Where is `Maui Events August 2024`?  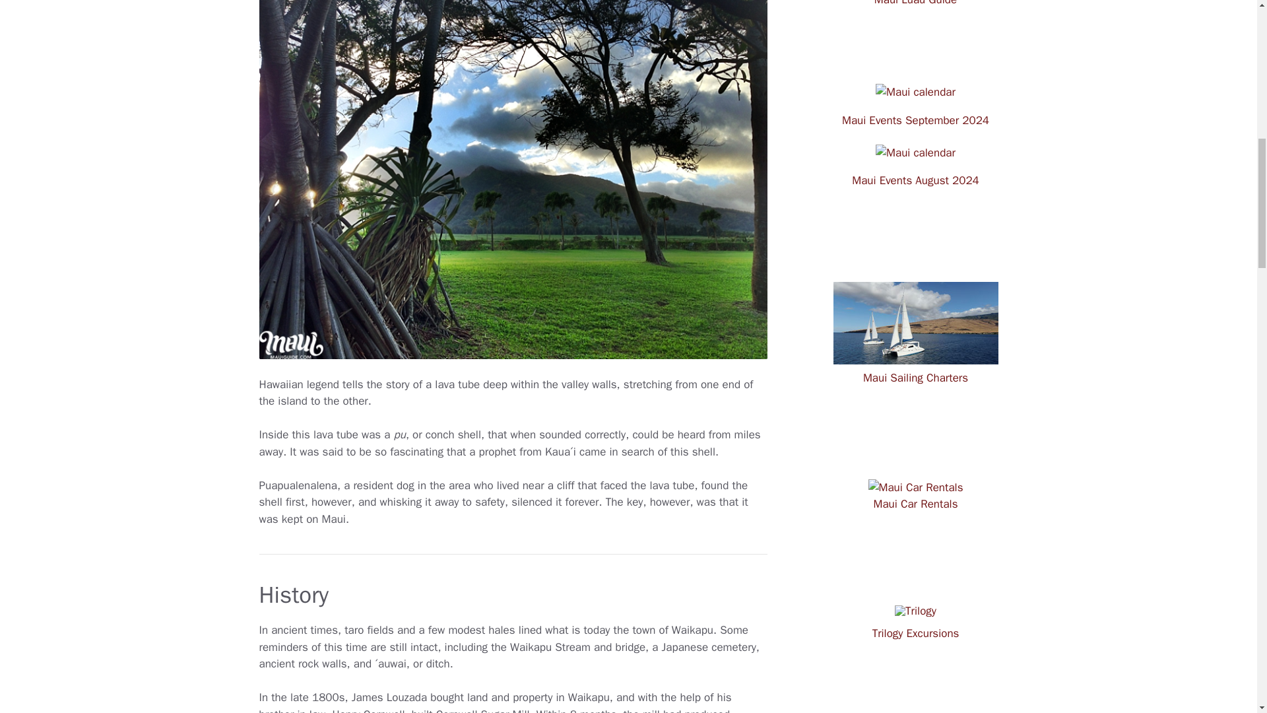 Maui Events August 2024 is located at coordinates (915, 181).